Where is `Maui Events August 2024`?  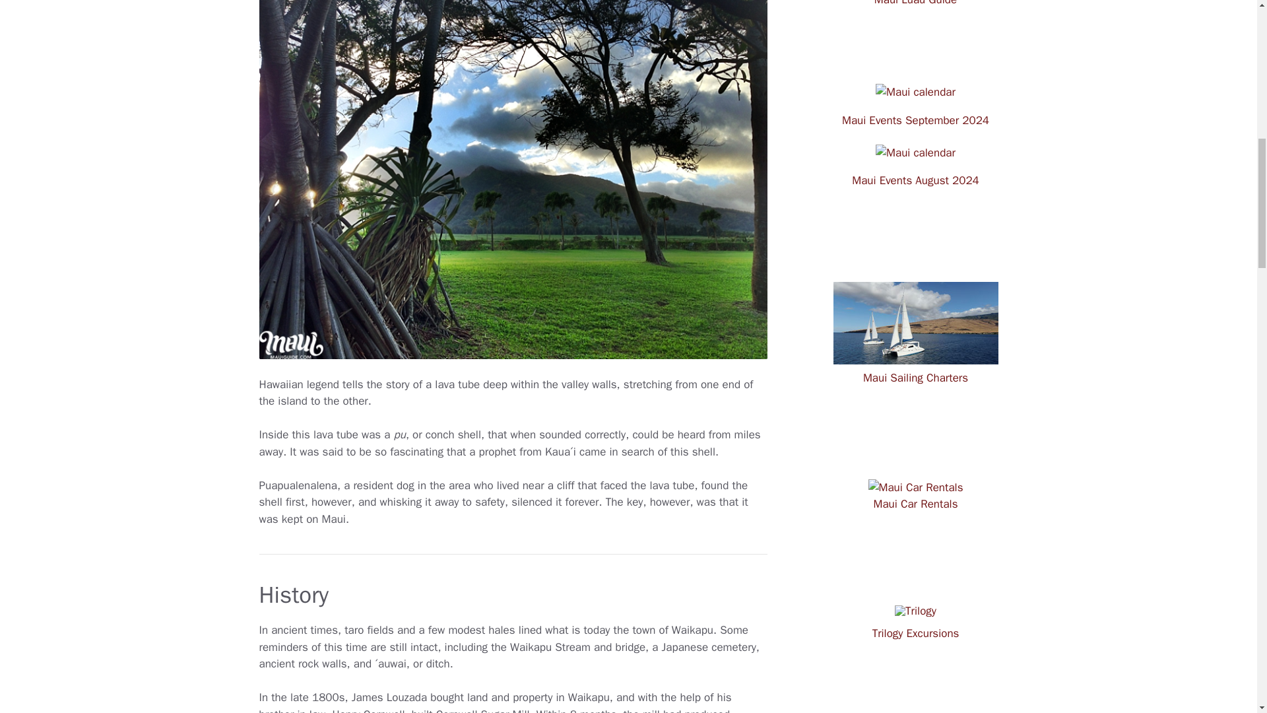 Maui Events August 2024 is located at coordinates (915, 181).